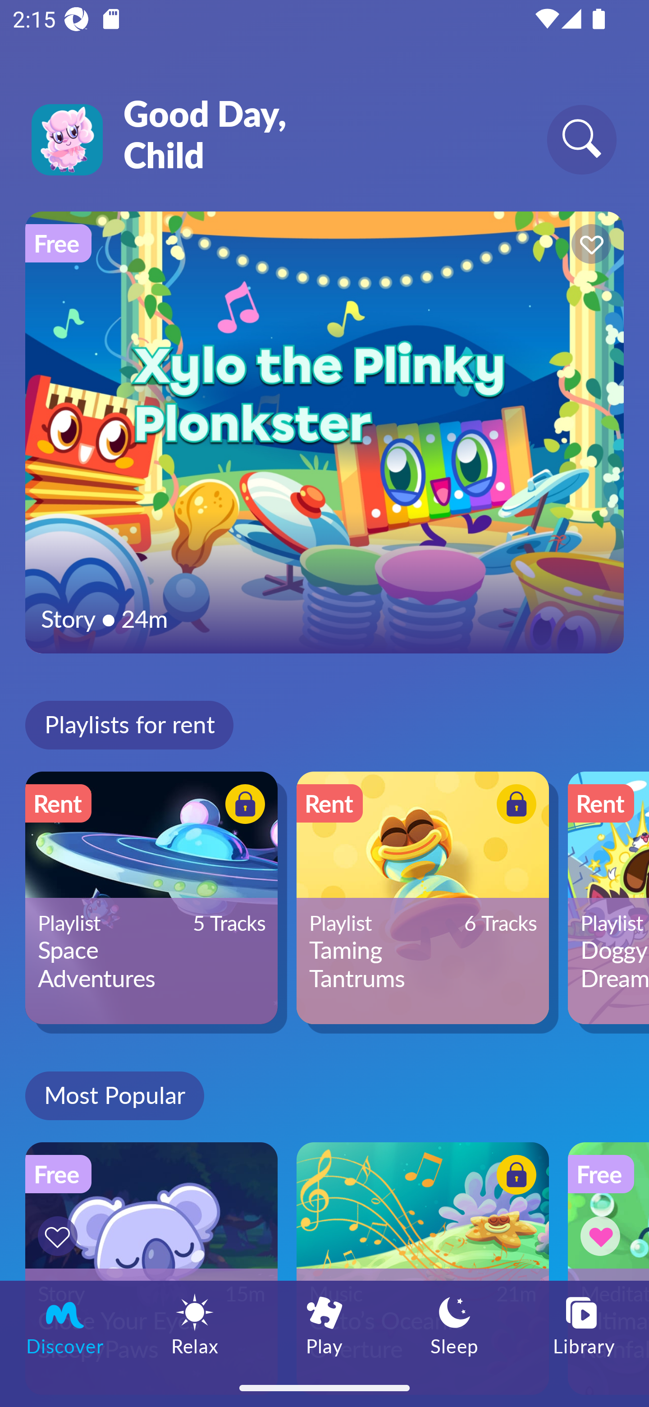 This screenshot has width=649, height=1407. Describe the element at coordinates (60, 1236) in the screenshot. I see `Button` at that location.